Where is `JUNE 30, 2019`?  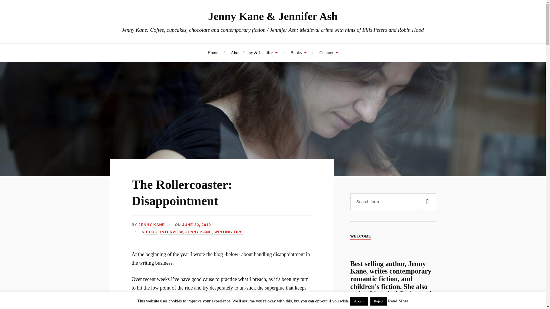 JUNE 30, 2019 is located at coordinates (196, 225).